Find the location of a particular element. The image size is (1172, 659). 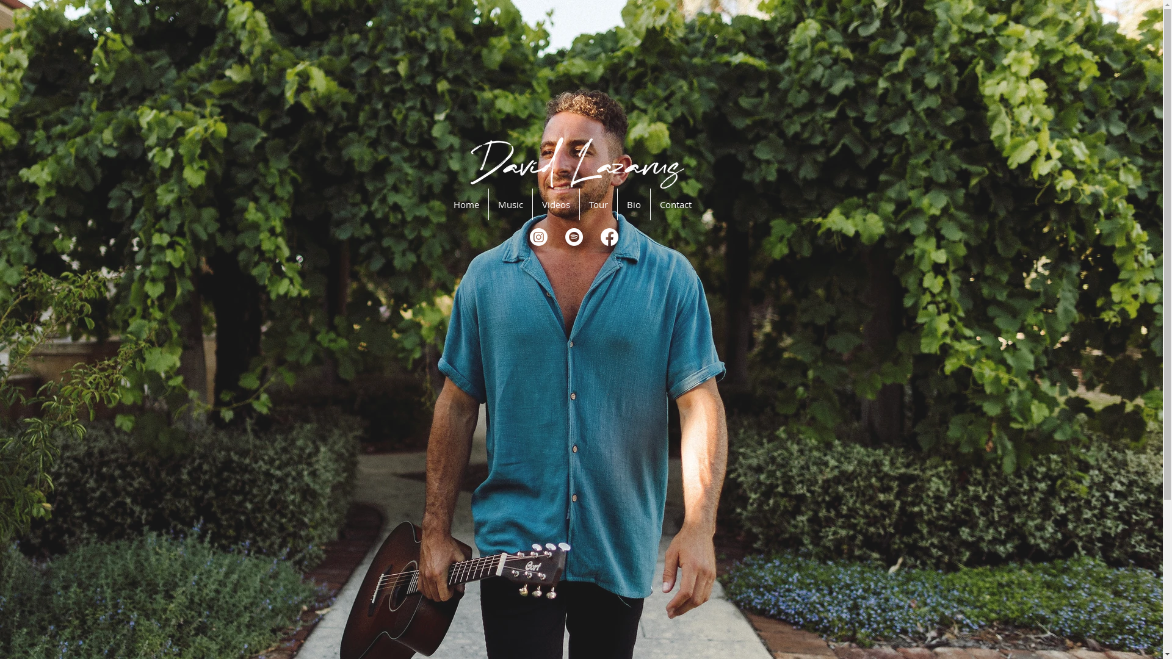

Music is located at coordinates (510, 204).